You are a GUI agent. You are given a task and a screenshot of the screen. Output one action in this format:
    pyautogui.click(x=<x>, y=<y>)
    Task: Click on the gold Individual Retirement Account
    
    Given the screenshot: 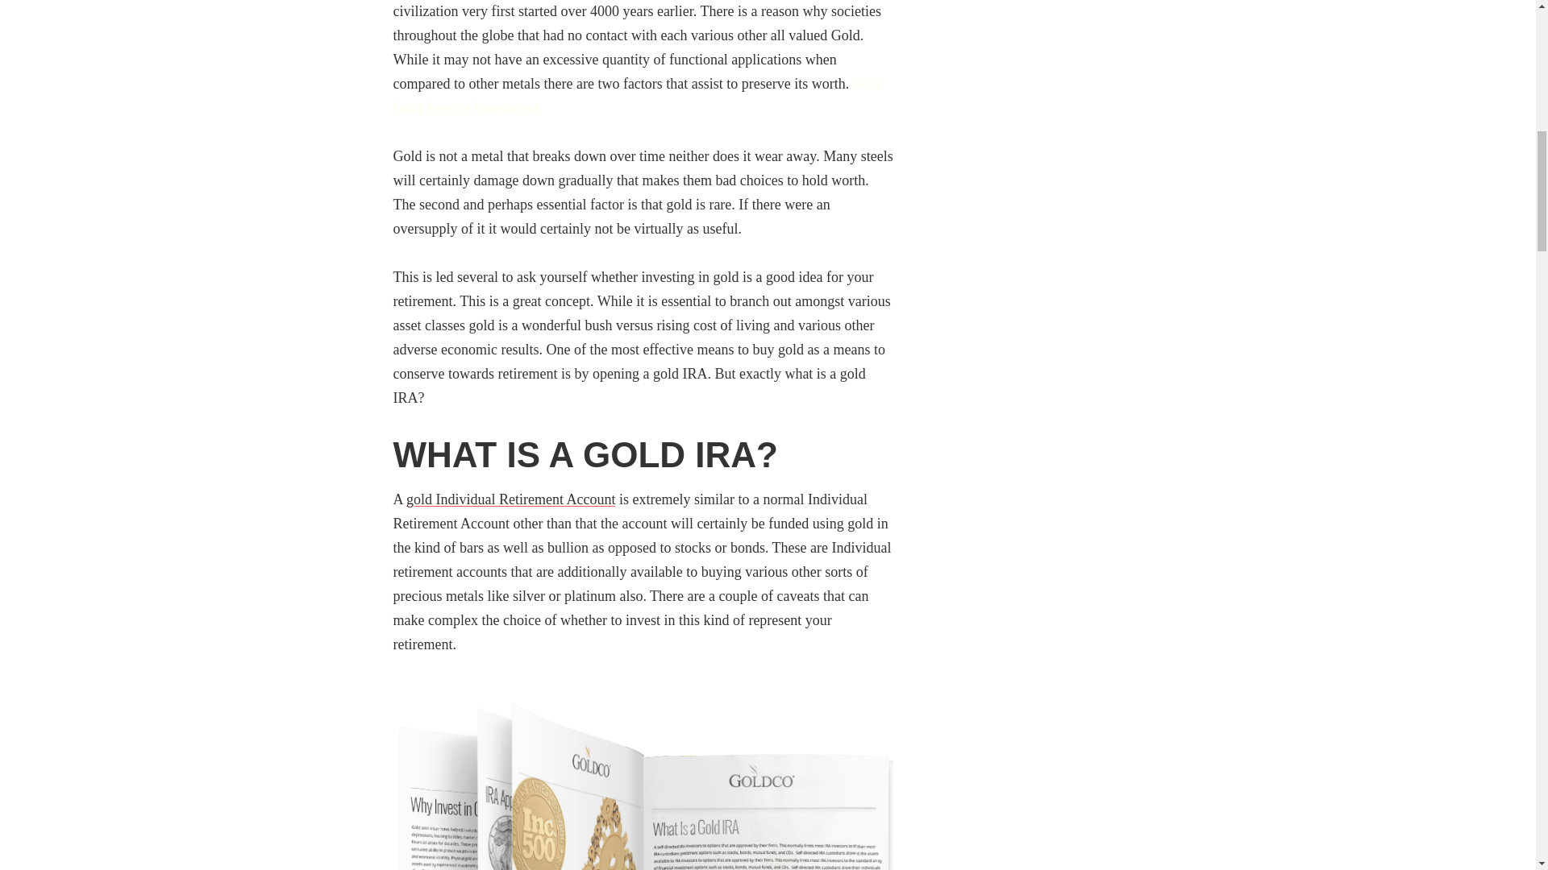 What is the action you would take?
    pyautogui.click(x=510, y=499)
    